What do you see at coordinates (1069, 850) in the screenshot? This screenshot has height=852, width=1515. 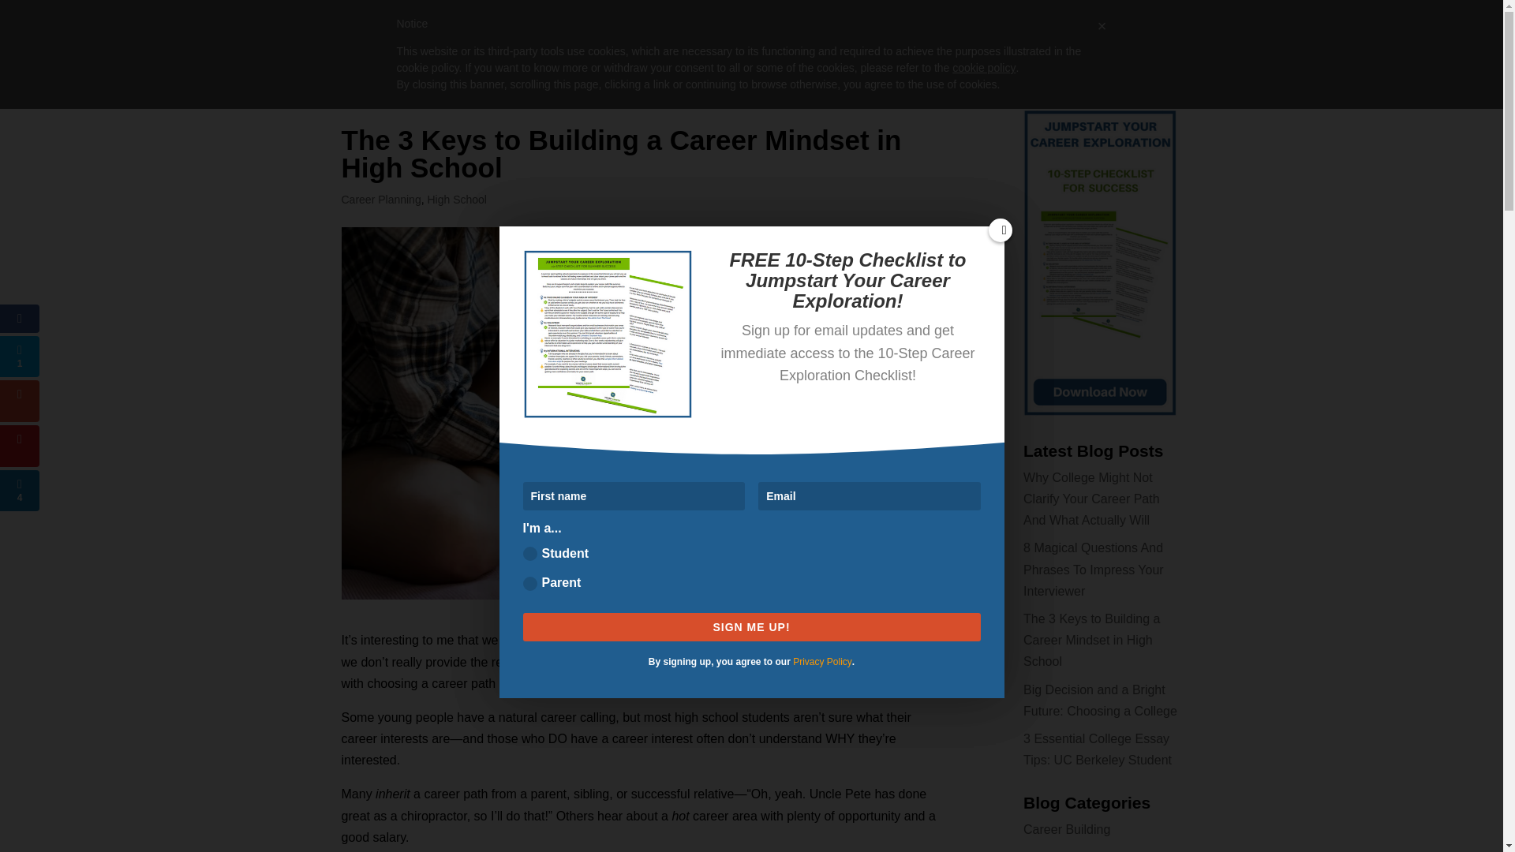 I see `Career Planning` at bounding box center [1069, 850].